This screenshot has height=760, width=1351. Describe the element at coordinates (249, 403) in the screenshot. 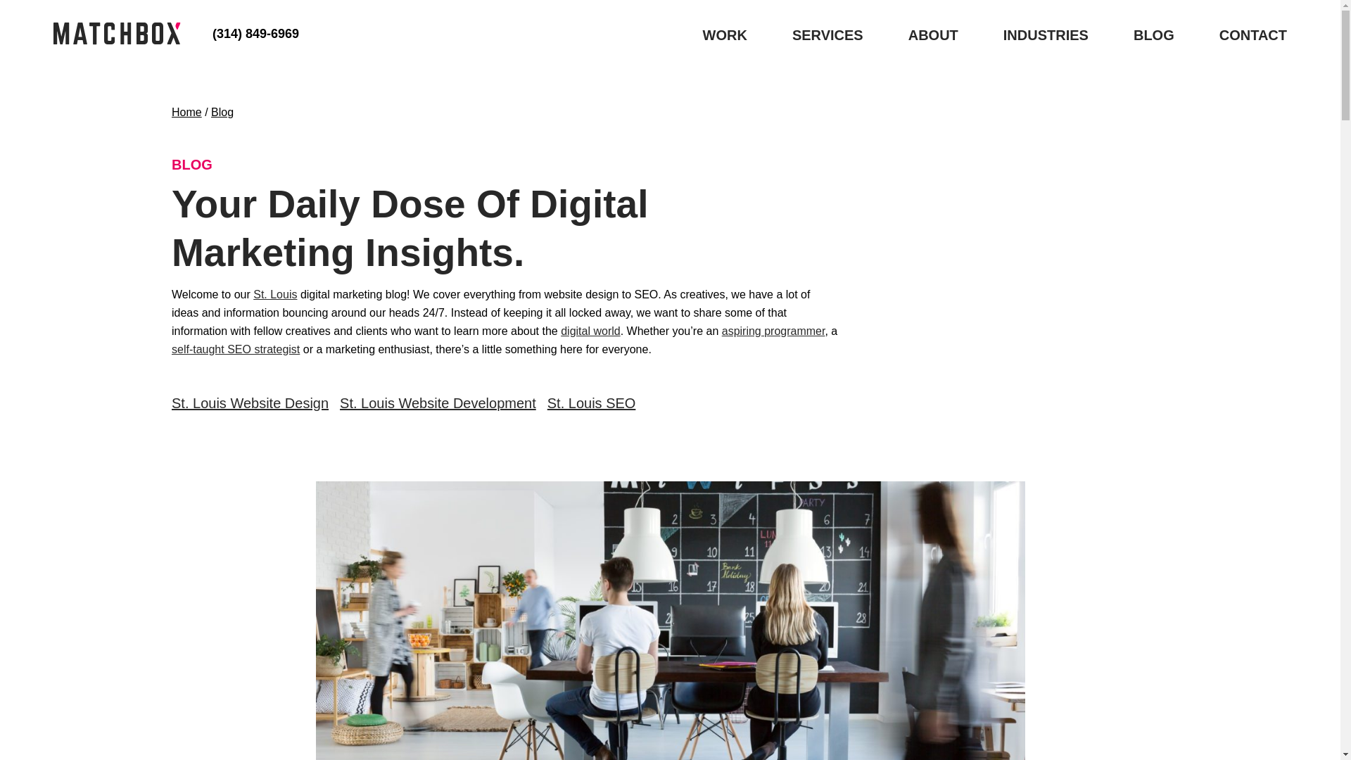

I see `St. Louis Website Design` at that location.